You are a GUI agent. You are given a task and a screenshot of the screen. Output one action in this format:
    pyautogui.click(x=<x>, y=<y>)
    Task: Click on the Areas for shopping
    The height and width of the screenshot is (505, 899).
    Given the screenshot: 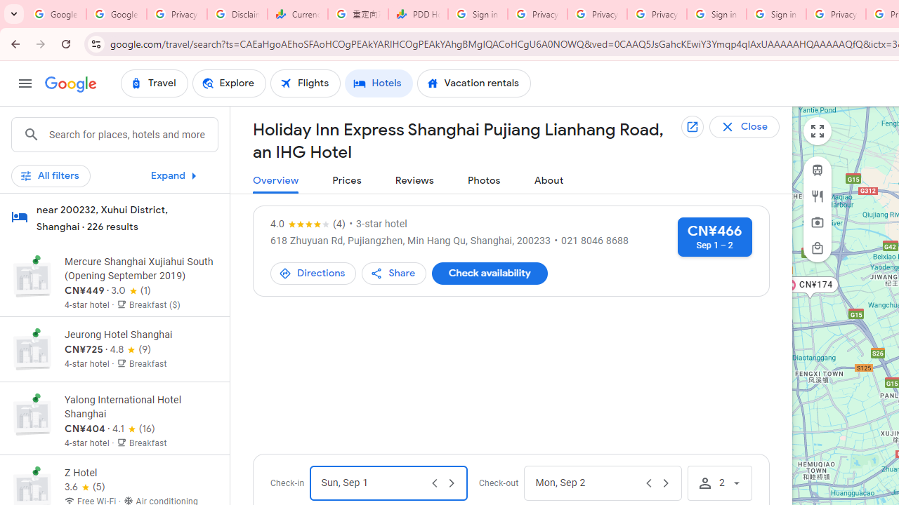 What is the action you would take?
    pyautogui.click(x=818, y=248)
    